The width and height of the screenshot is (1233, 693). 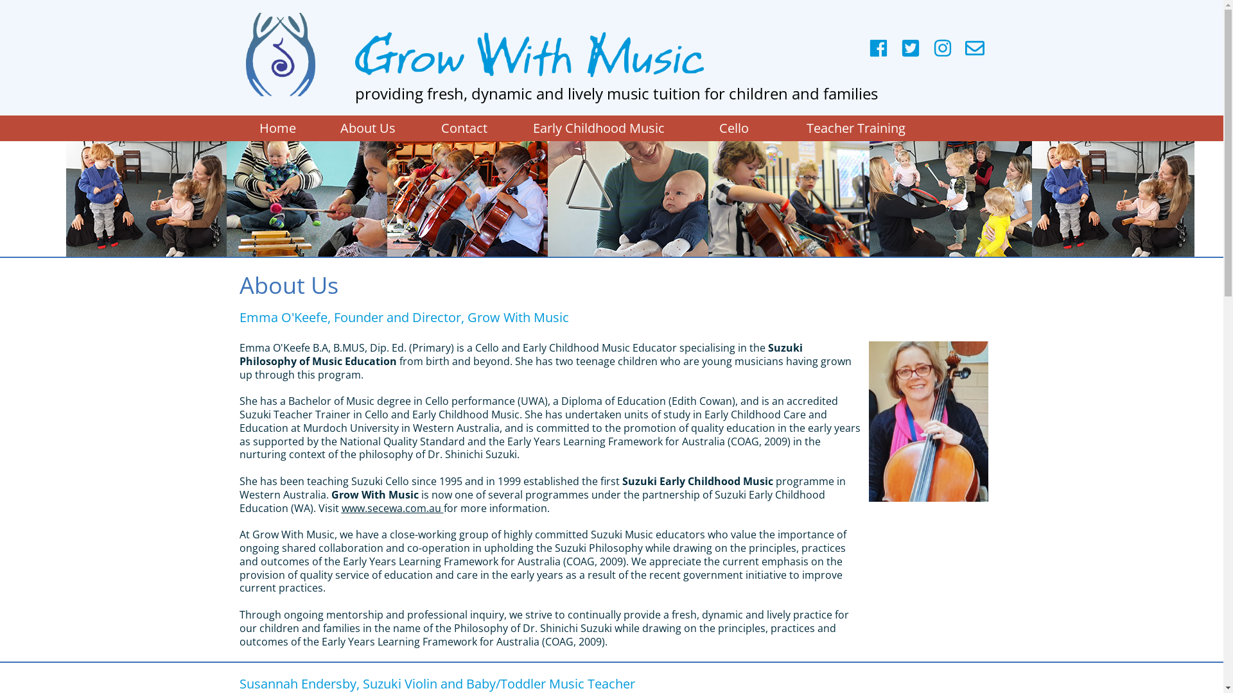 I want to click on Early Childhood Music, so click(x=599, y=128).